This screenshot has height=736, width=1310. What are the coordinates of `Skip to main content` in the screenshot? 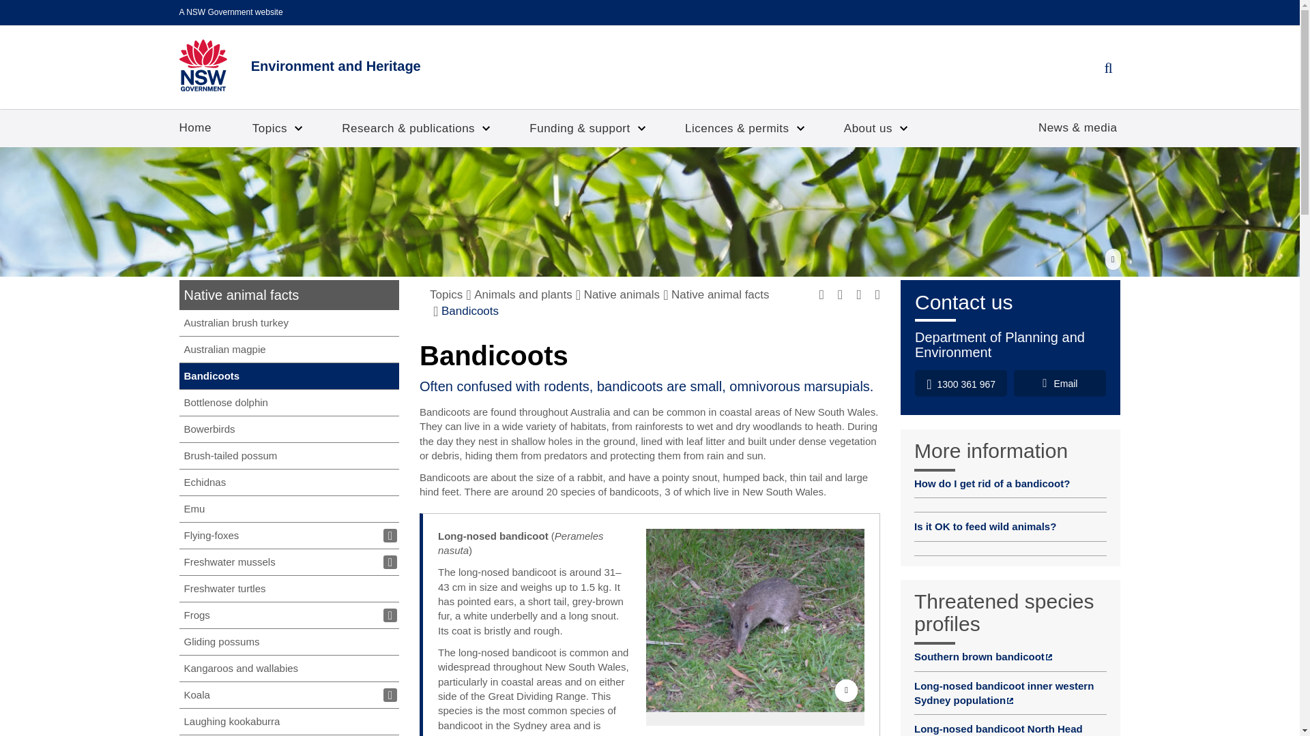 It's located at (10, 3).